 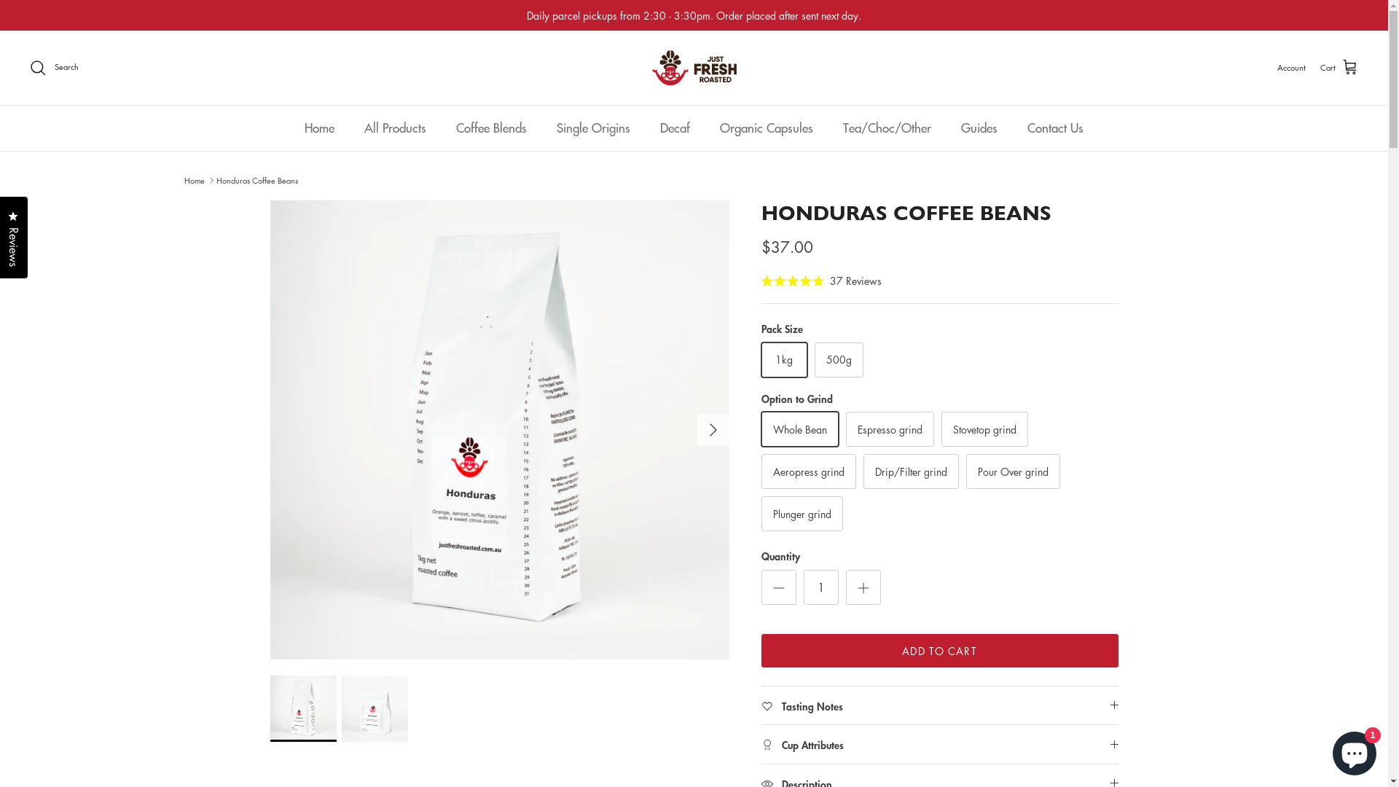 I want to click on Organic Capsules, so click(x=767, y=128).